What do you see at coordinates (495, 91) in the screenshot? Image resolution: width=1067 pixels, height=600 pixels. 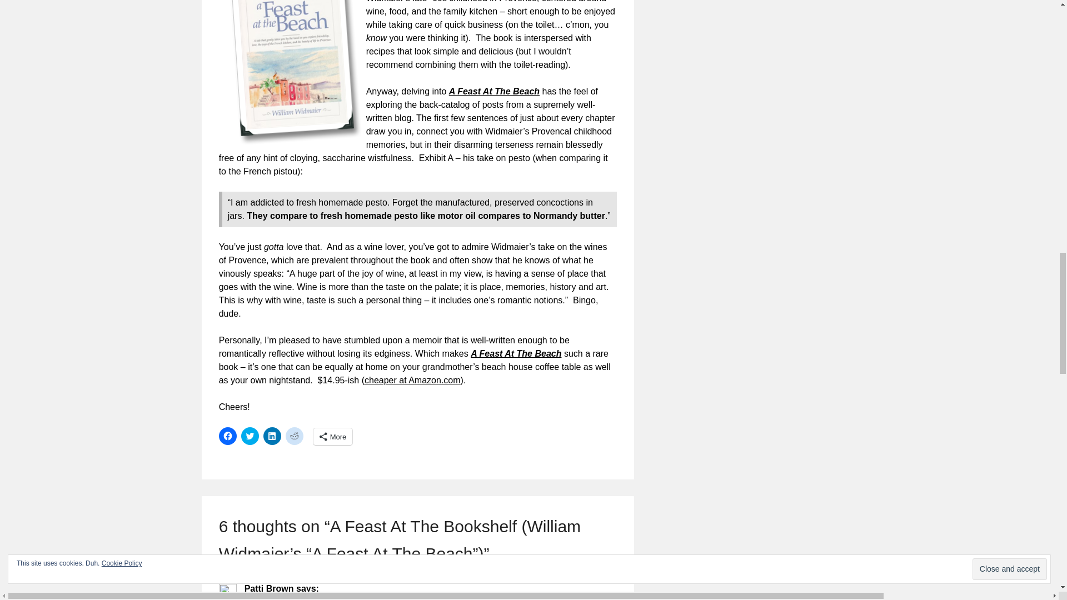 I see `A Feast At The Beach` at bounding box center [495, 91].